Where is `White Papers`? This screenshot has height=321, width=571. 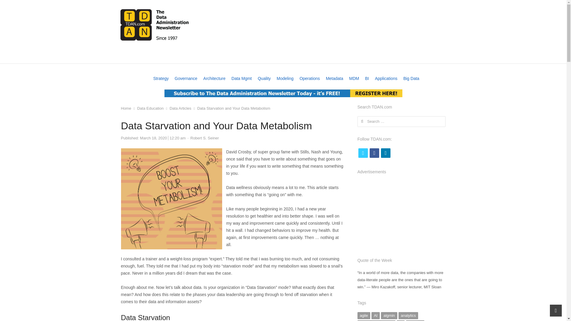
White Papers is located at coordinates (253, 56).